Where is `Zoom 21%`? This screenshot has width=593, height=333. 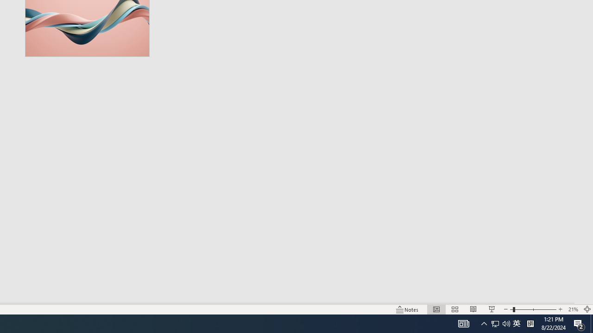
Zoom 21% is located at coordinates (573, 309).